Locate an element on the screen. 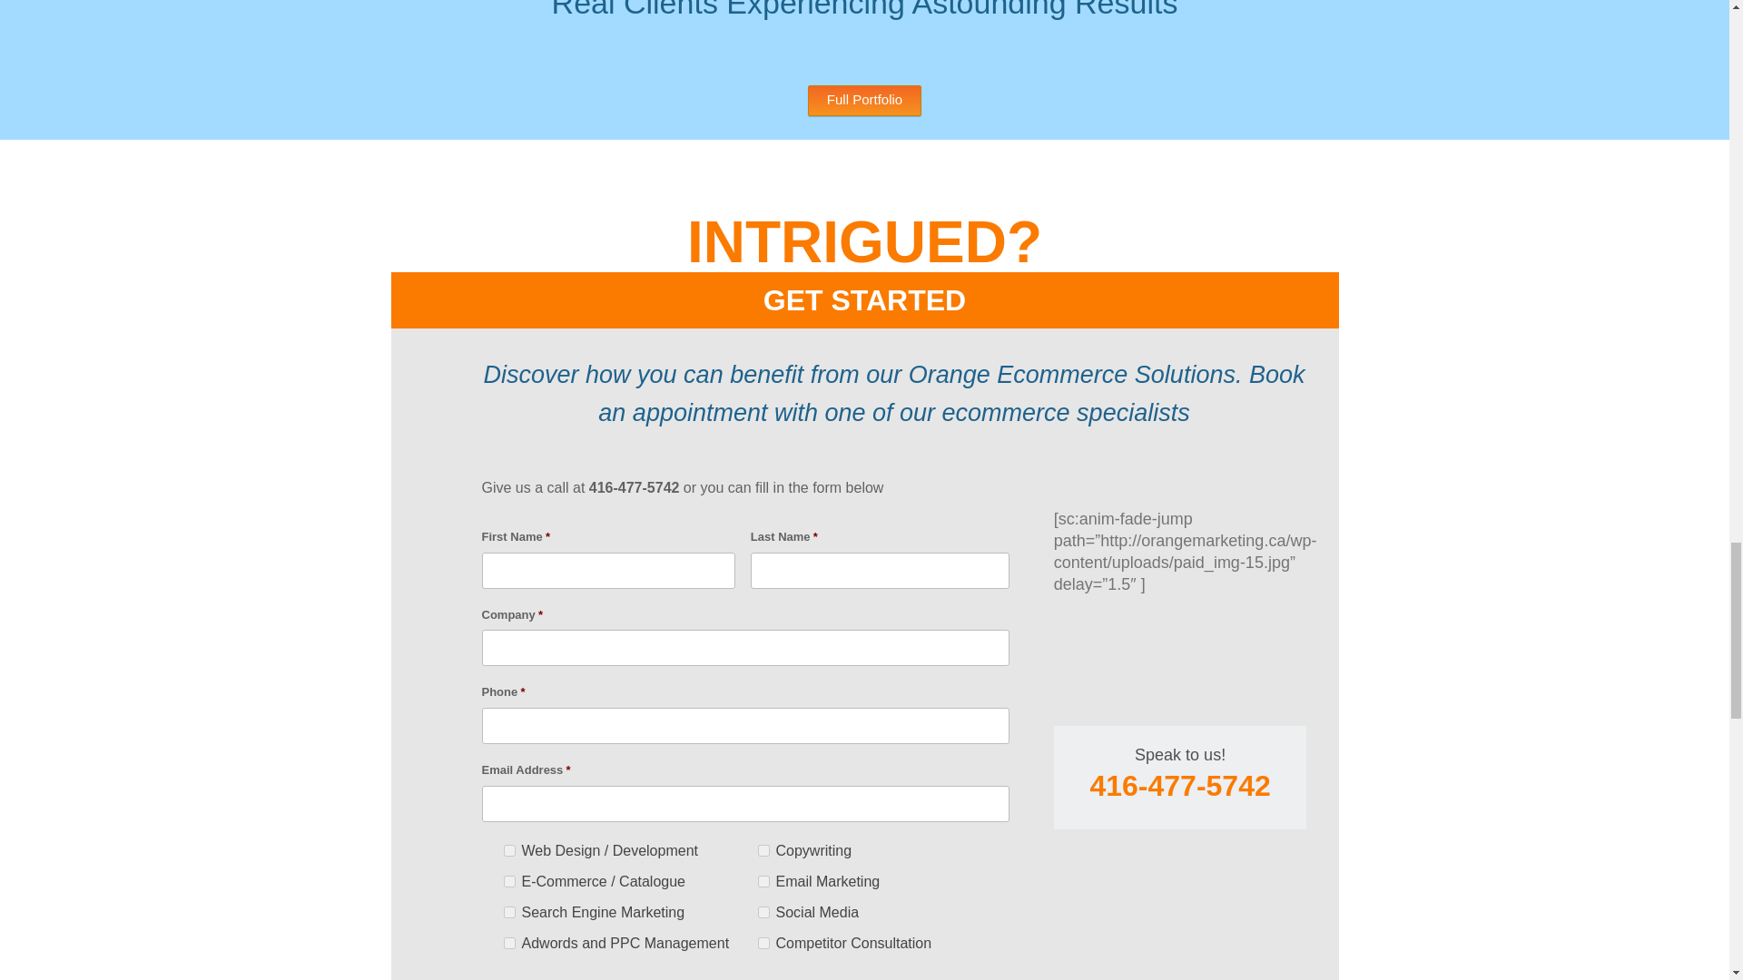 The height and width of the screenshot is (980, 1743). Copywriting is located at coordinates (763, 849).